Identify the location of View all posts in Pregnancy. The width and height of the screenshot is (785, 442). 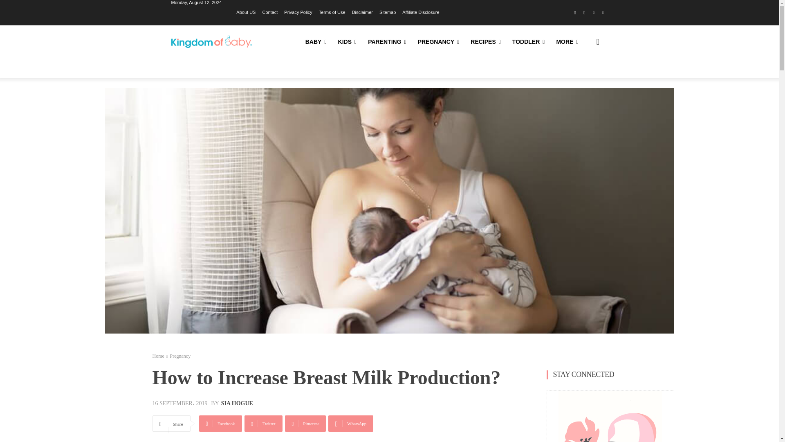
(180, 356).